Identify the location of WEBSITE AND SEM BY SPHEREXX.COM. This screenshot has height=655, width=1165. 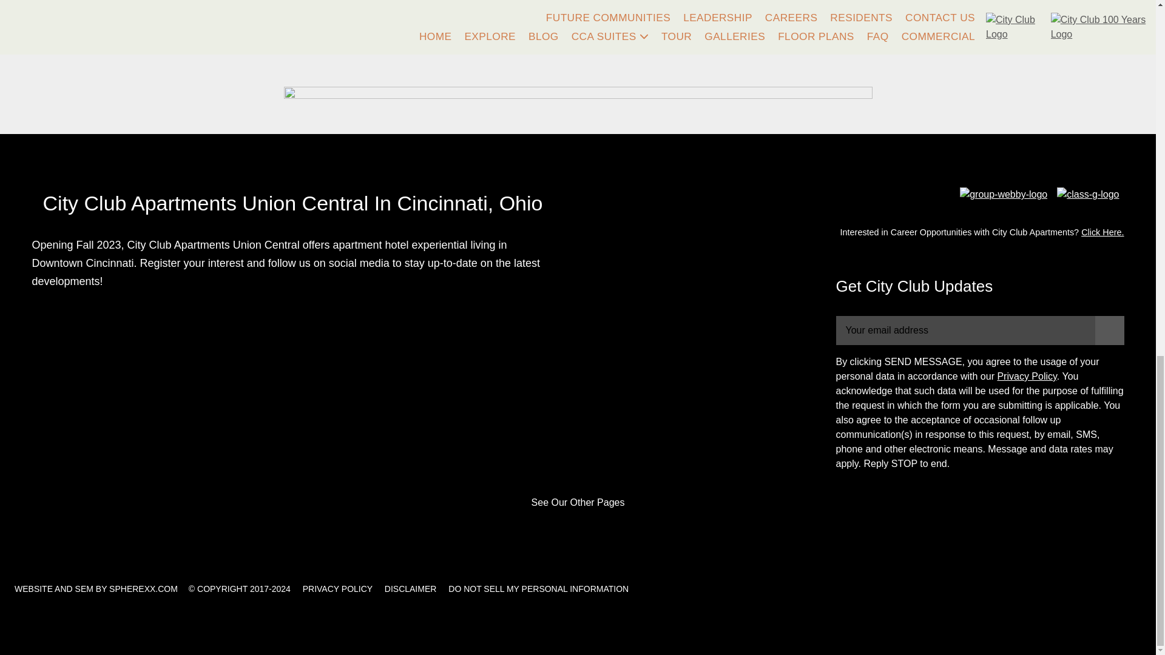
(96, 588).